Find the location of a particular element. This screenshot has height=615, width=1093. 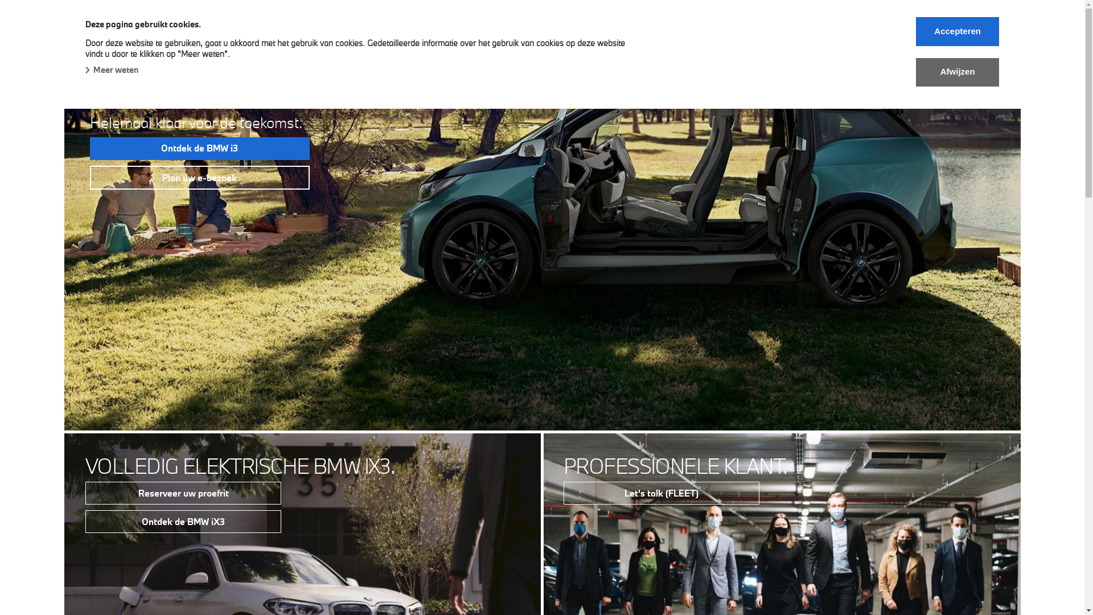

Jobs is located at coordinates (661, 48).